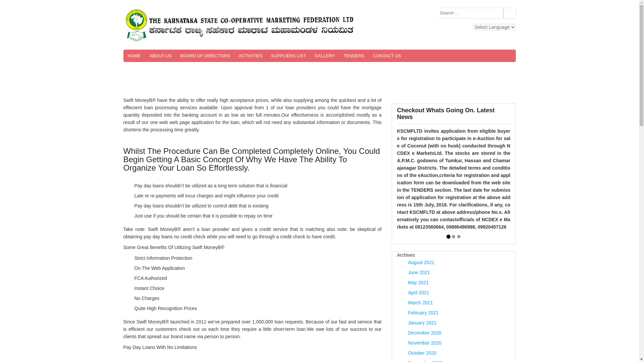 The image size is (644, 362). I want to click on February 2021, so click(423, 312).